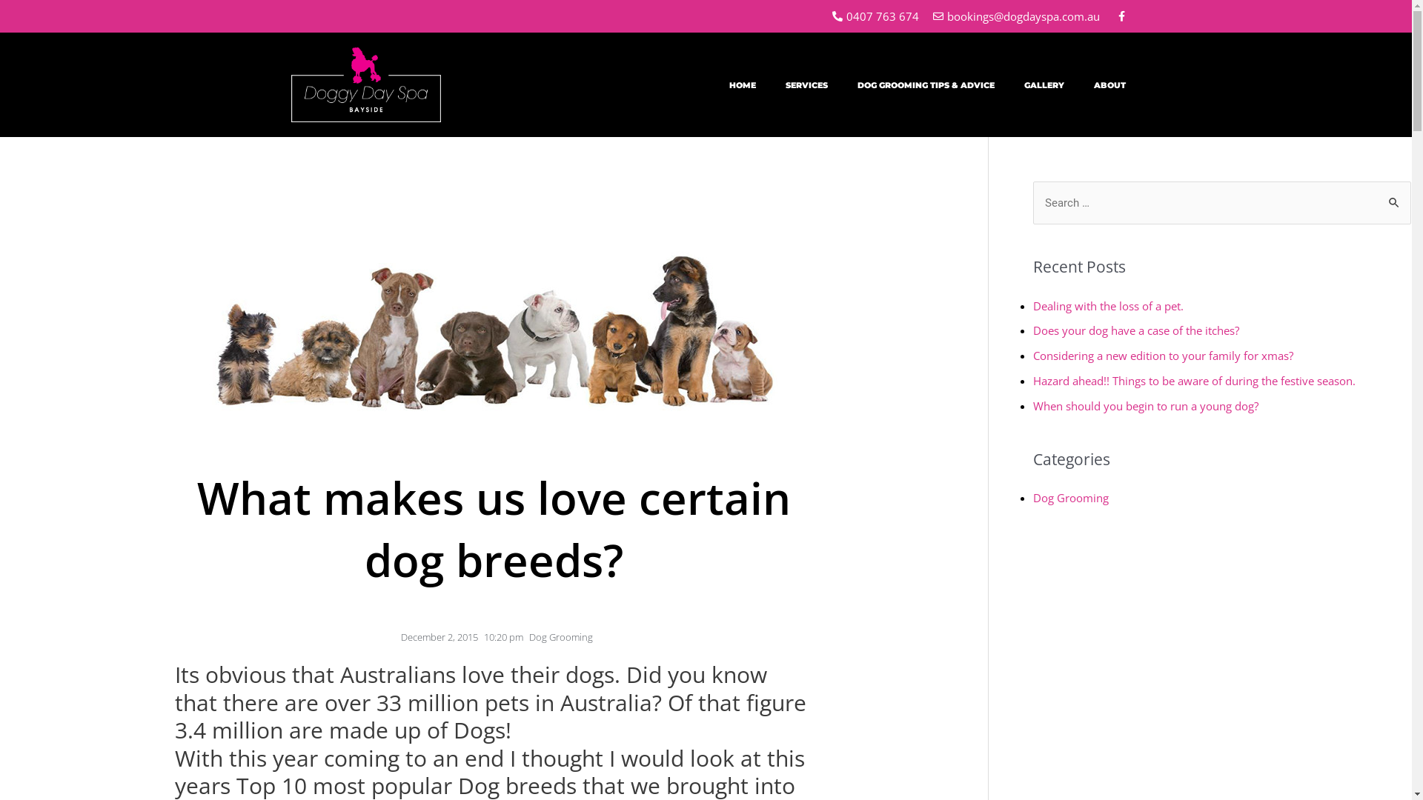 Image resolution: width=1423 pixels, height=800 pixels. I want to click on December 2, 2015, so click(437, 637).